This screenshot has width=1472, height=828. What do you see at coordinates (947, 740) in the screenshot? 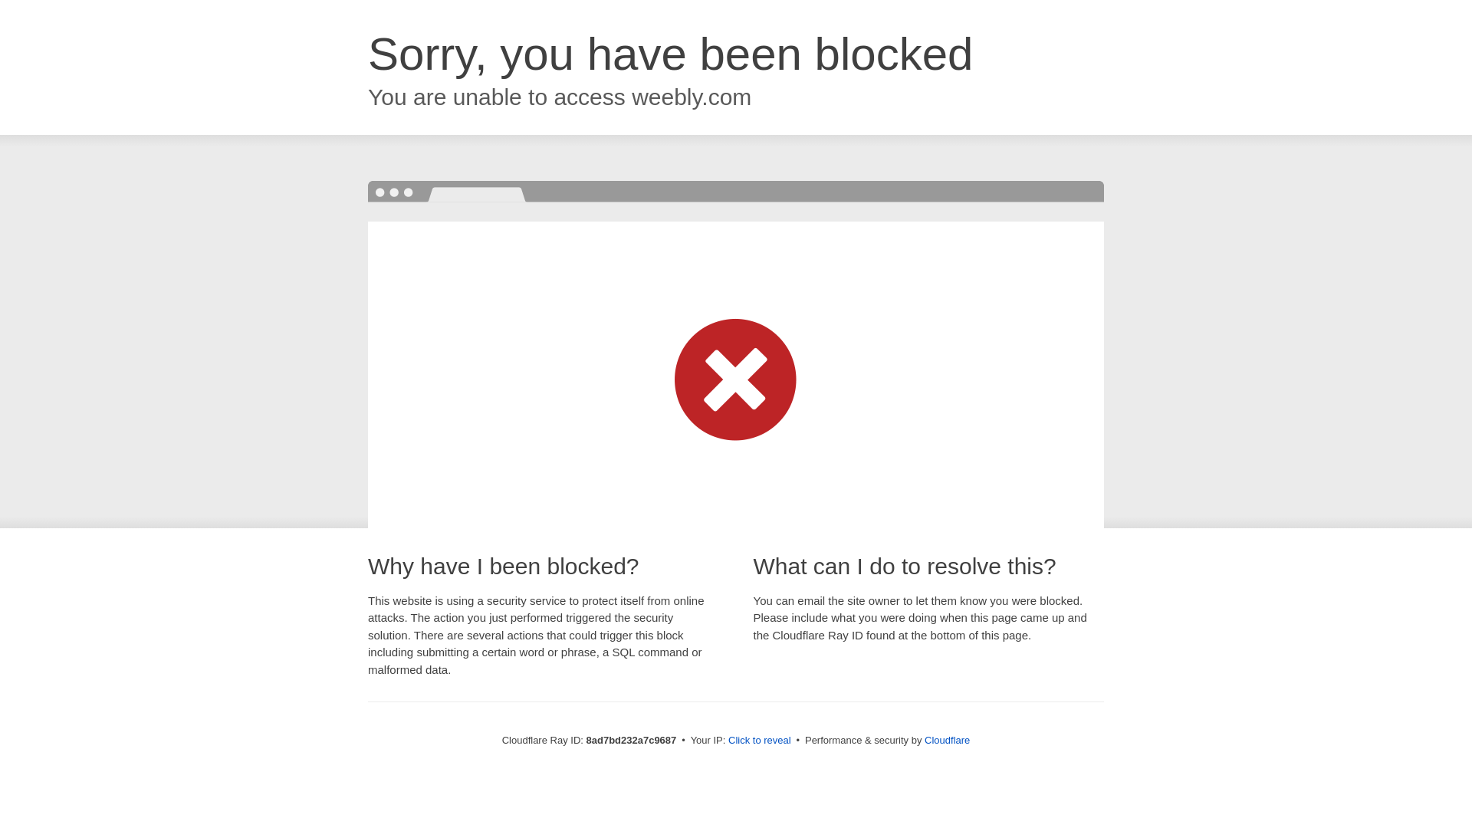
I see `Cloudflare` at bounding box center [947, 740].